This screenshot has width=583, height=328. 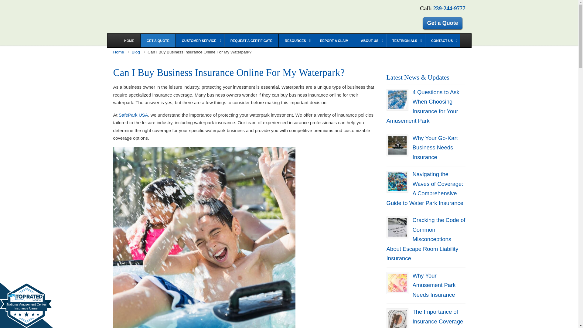 What do you see at coordinates (434, 285) in the screenshot?
I see `Why Your Amusement Park Needs Insurance` at bounding box center [434, 285].